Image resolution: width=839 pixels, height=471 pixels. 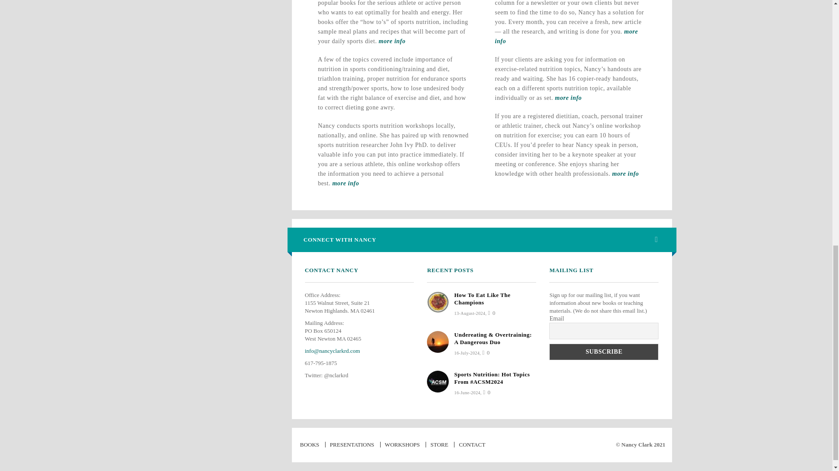 I want to click on more info, so click(x=392, y=41).